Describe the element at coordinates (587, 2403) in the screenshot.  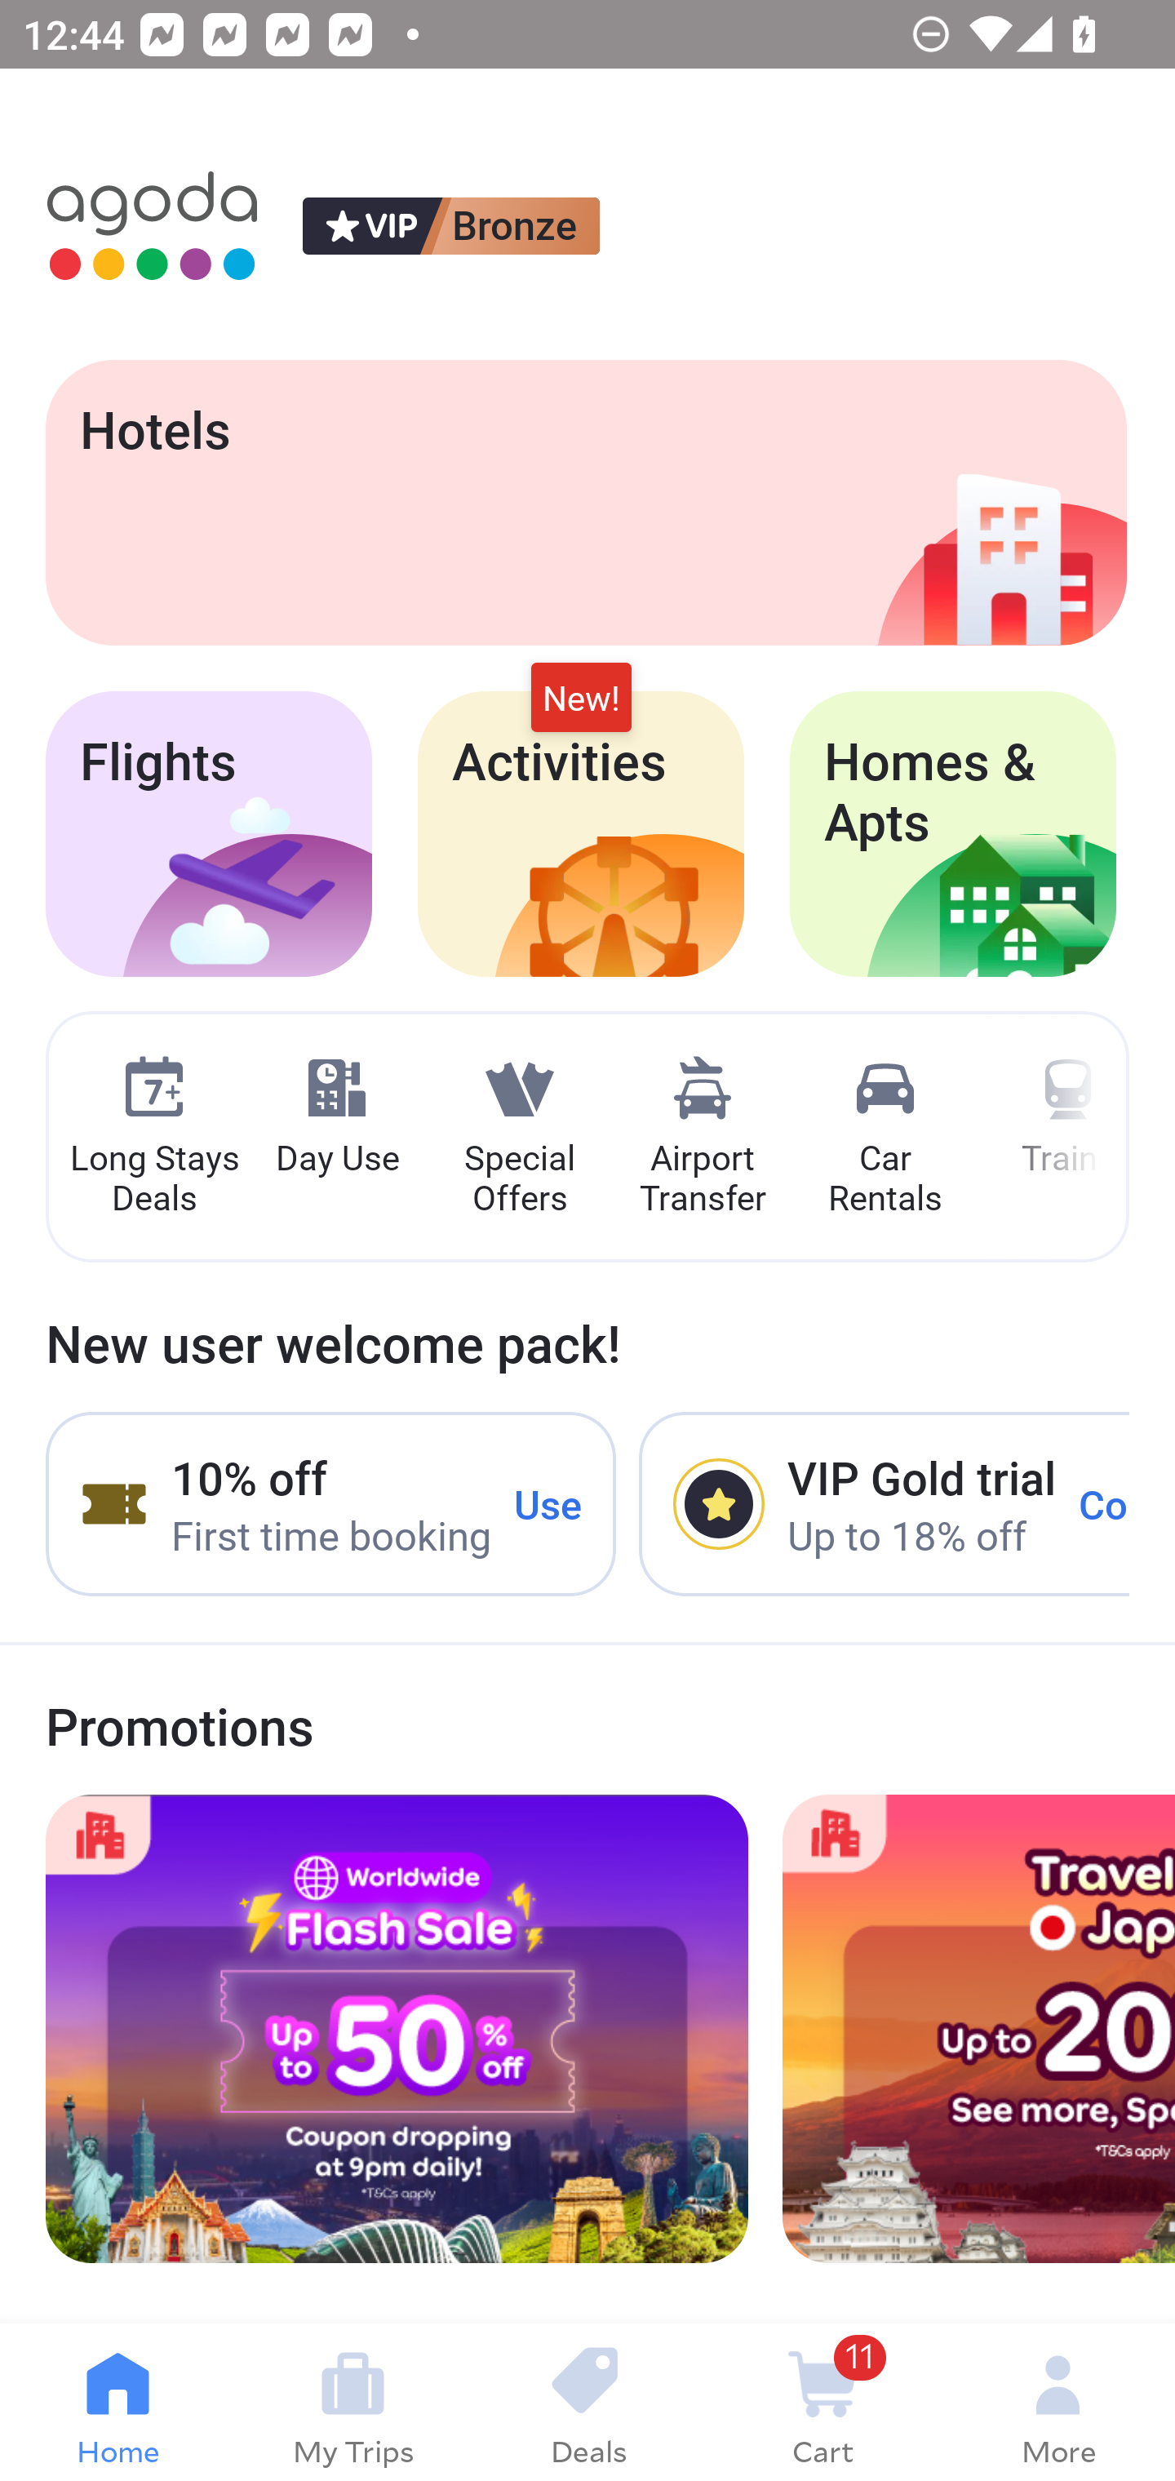
I see `Deals` at that location.